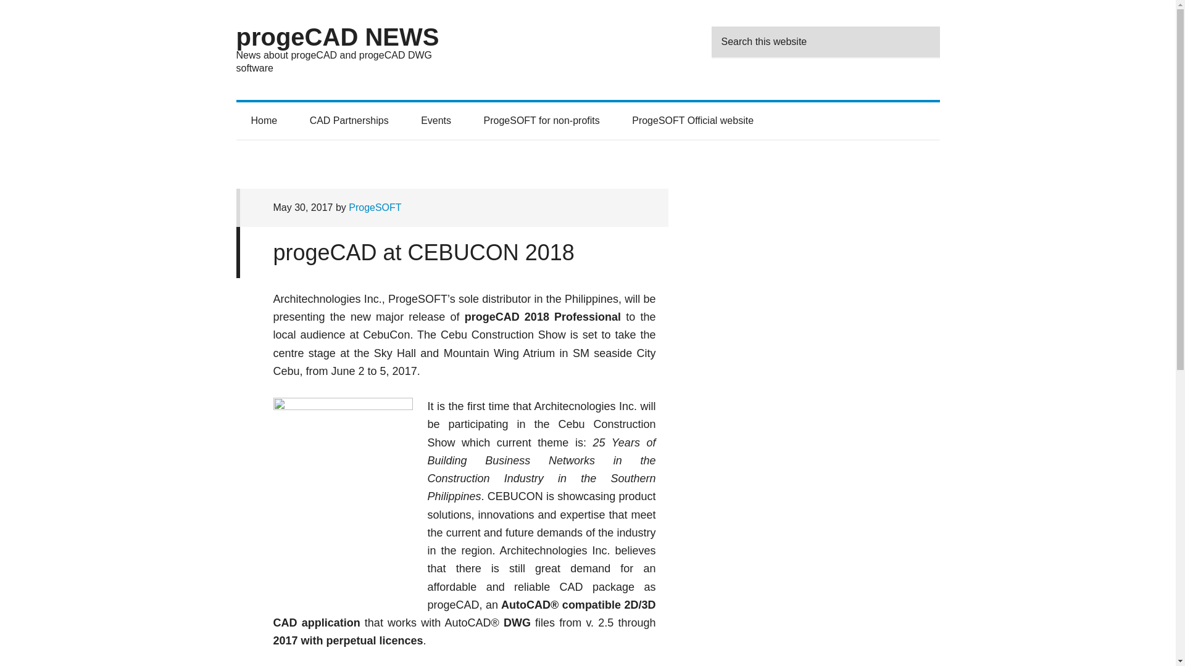 The image size is (1185, 666). I want to click on ProgeSOFT for non-profits, so click(542, 121).